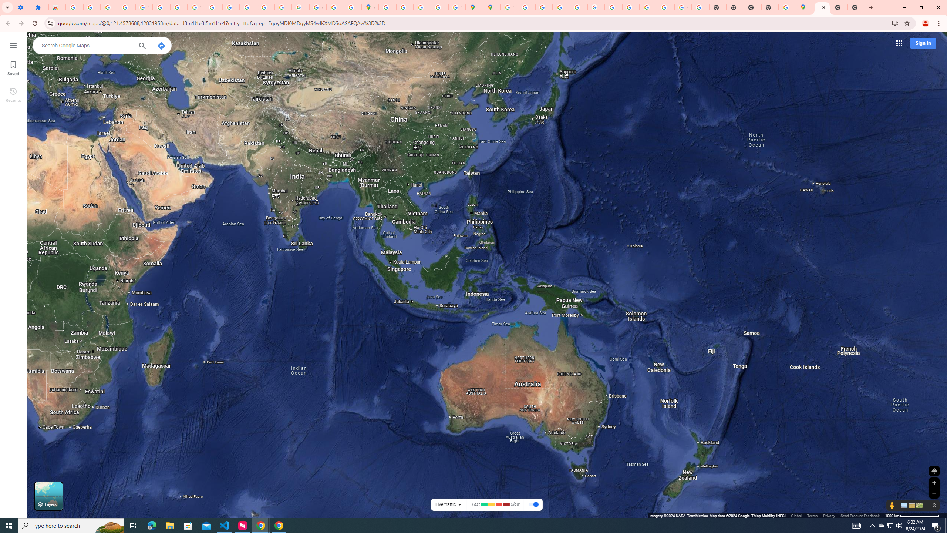 The height and width of the screenshot is (533, 947). What do you see at coordinates (796, 515) in the screenshot?
I see `Global` at bounding box center [796, 515].